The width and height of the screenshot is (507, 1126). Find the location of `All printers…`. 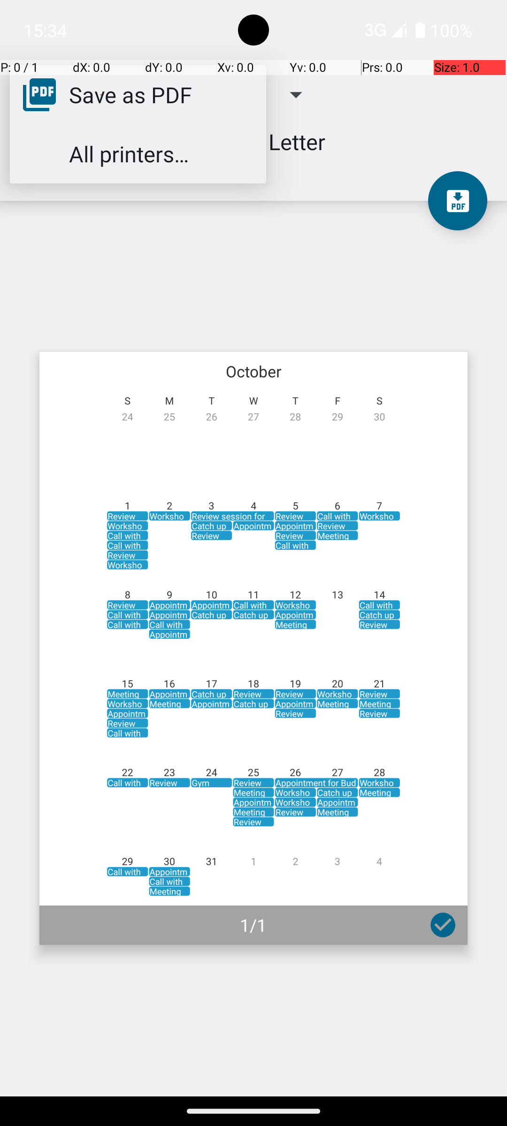

All printers… is located at coordinates (129, 154).